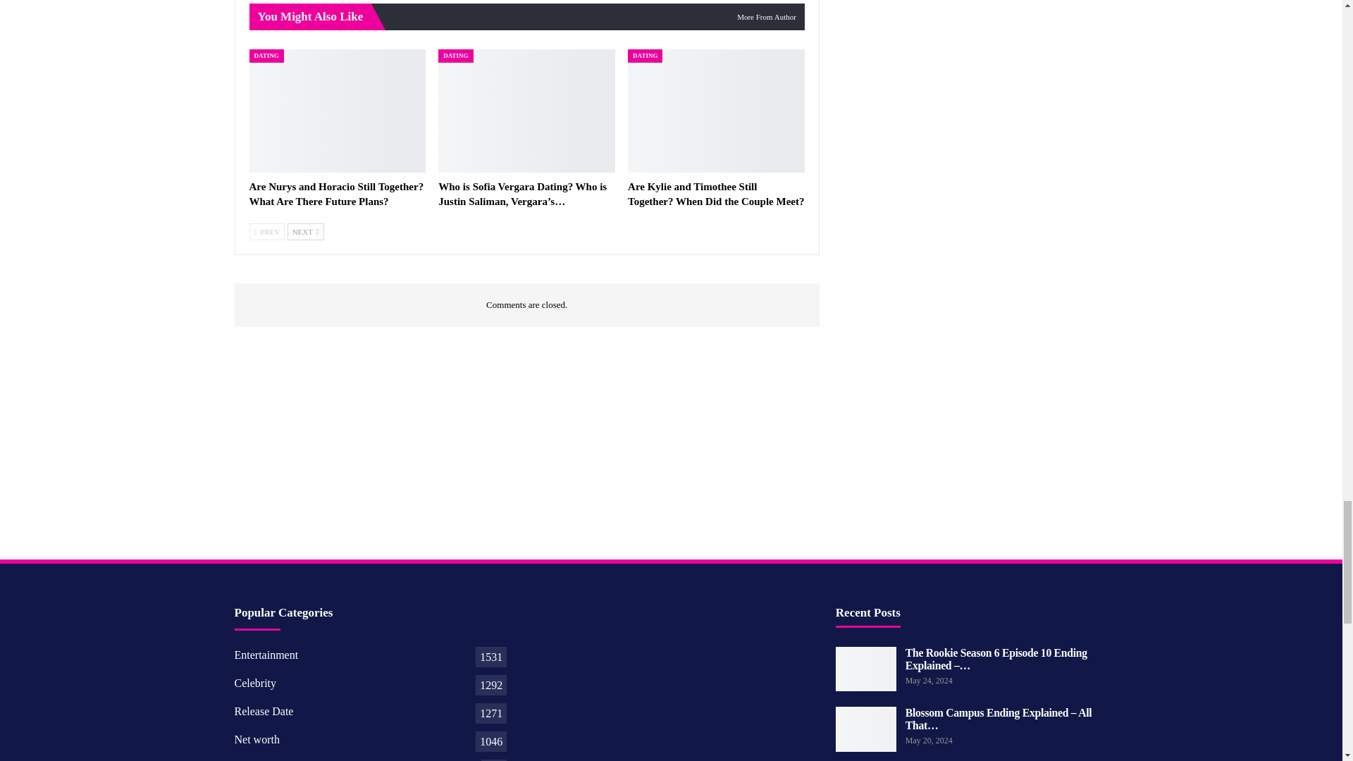 The height and width of the screenshot is (761, 1353). What do you see at coordinates (306, 232) in the screenshot?
I see `Next` at bounding box center [306, 232].